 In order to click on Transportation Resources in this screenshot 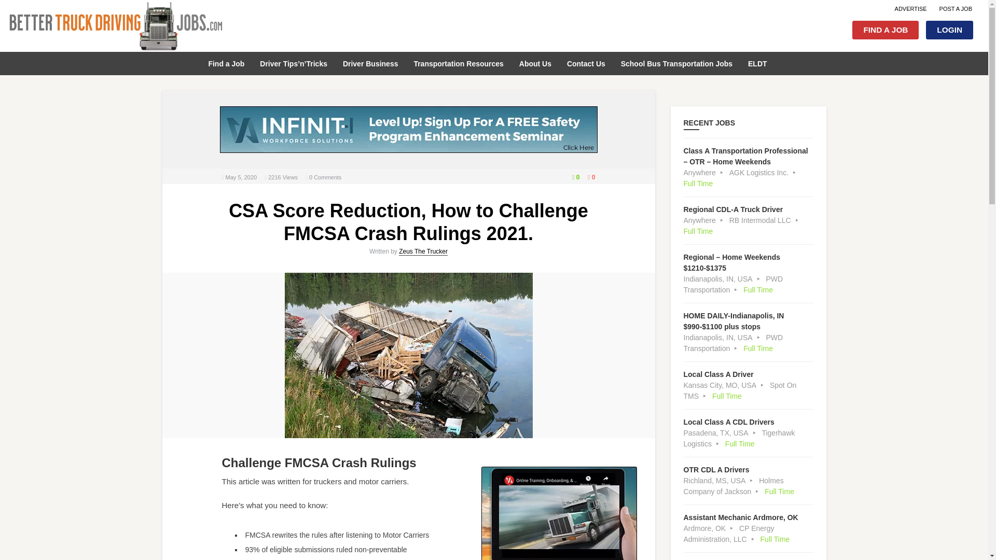, I will do `click(459, 62)`.